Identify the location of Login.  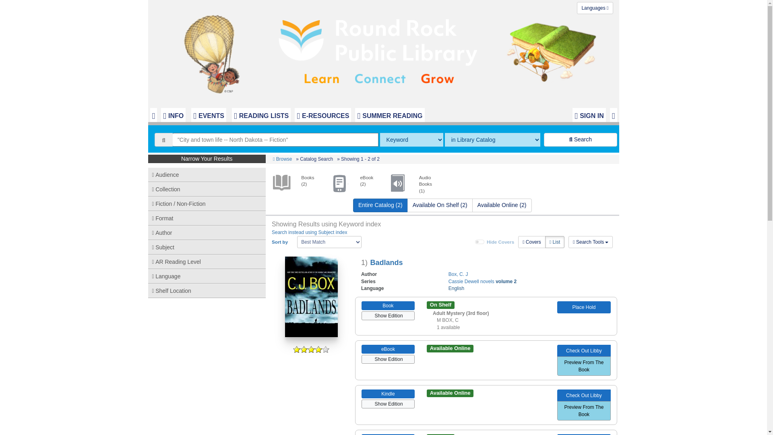
(589, 115).